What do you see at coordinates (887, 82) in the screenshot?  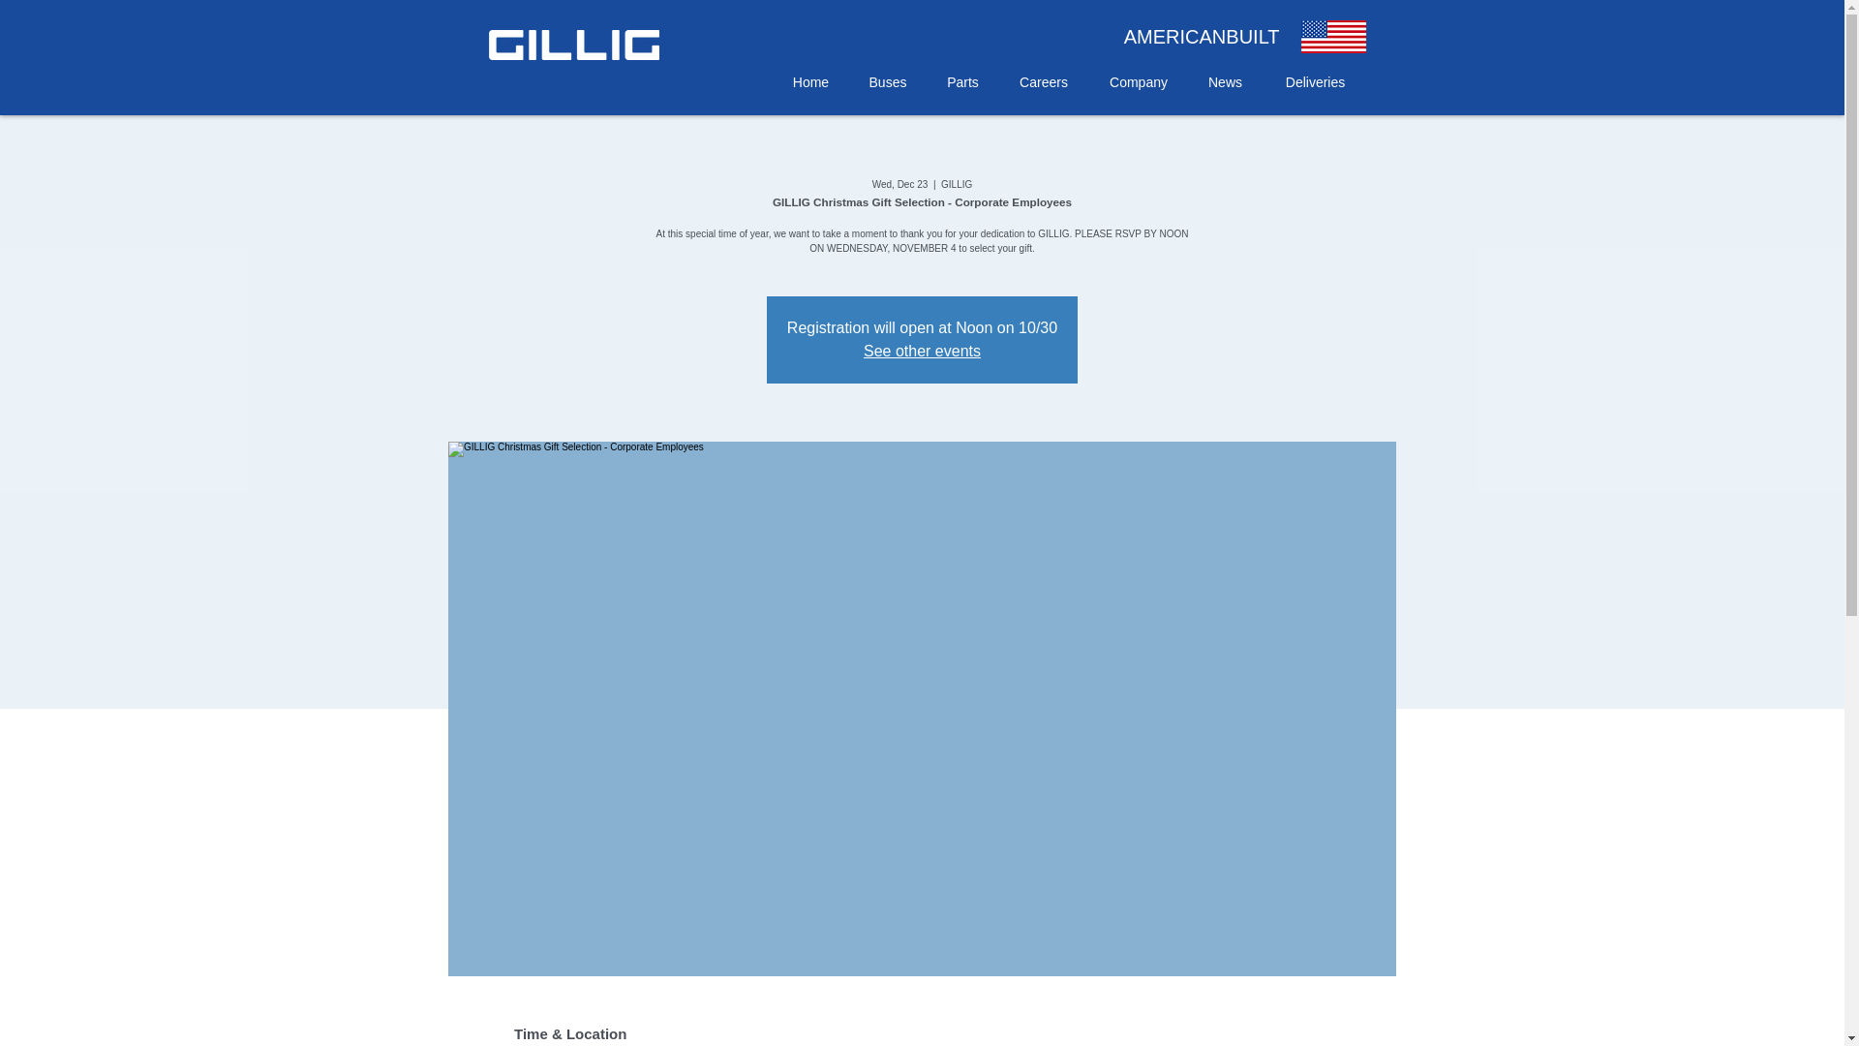 I see `Buses` at bounding box center [887, 82].